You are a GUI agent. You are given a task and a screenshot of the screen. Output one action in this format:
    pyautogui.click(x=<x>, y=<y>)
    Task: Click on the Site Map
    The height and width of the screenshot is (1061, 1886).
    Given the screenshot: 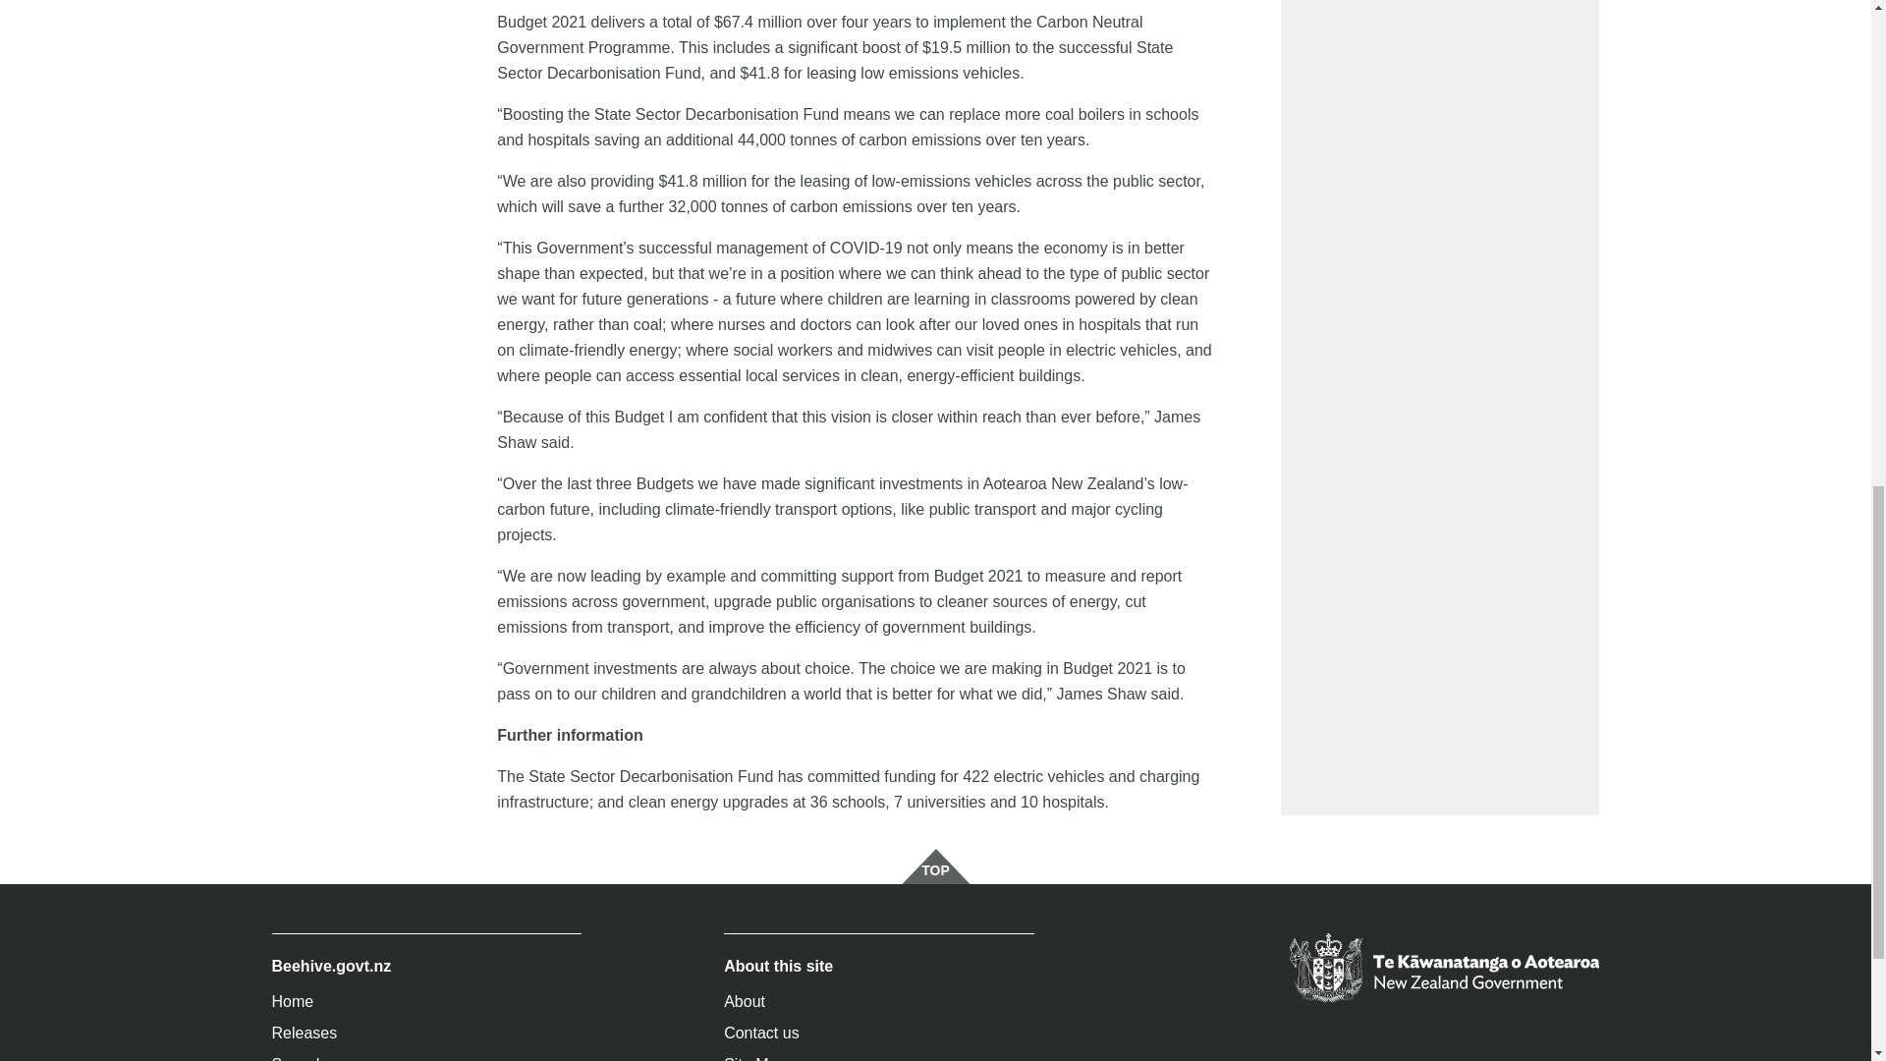 What is the action you would take?
    pyautogui.click(x=878, y=1055)
    